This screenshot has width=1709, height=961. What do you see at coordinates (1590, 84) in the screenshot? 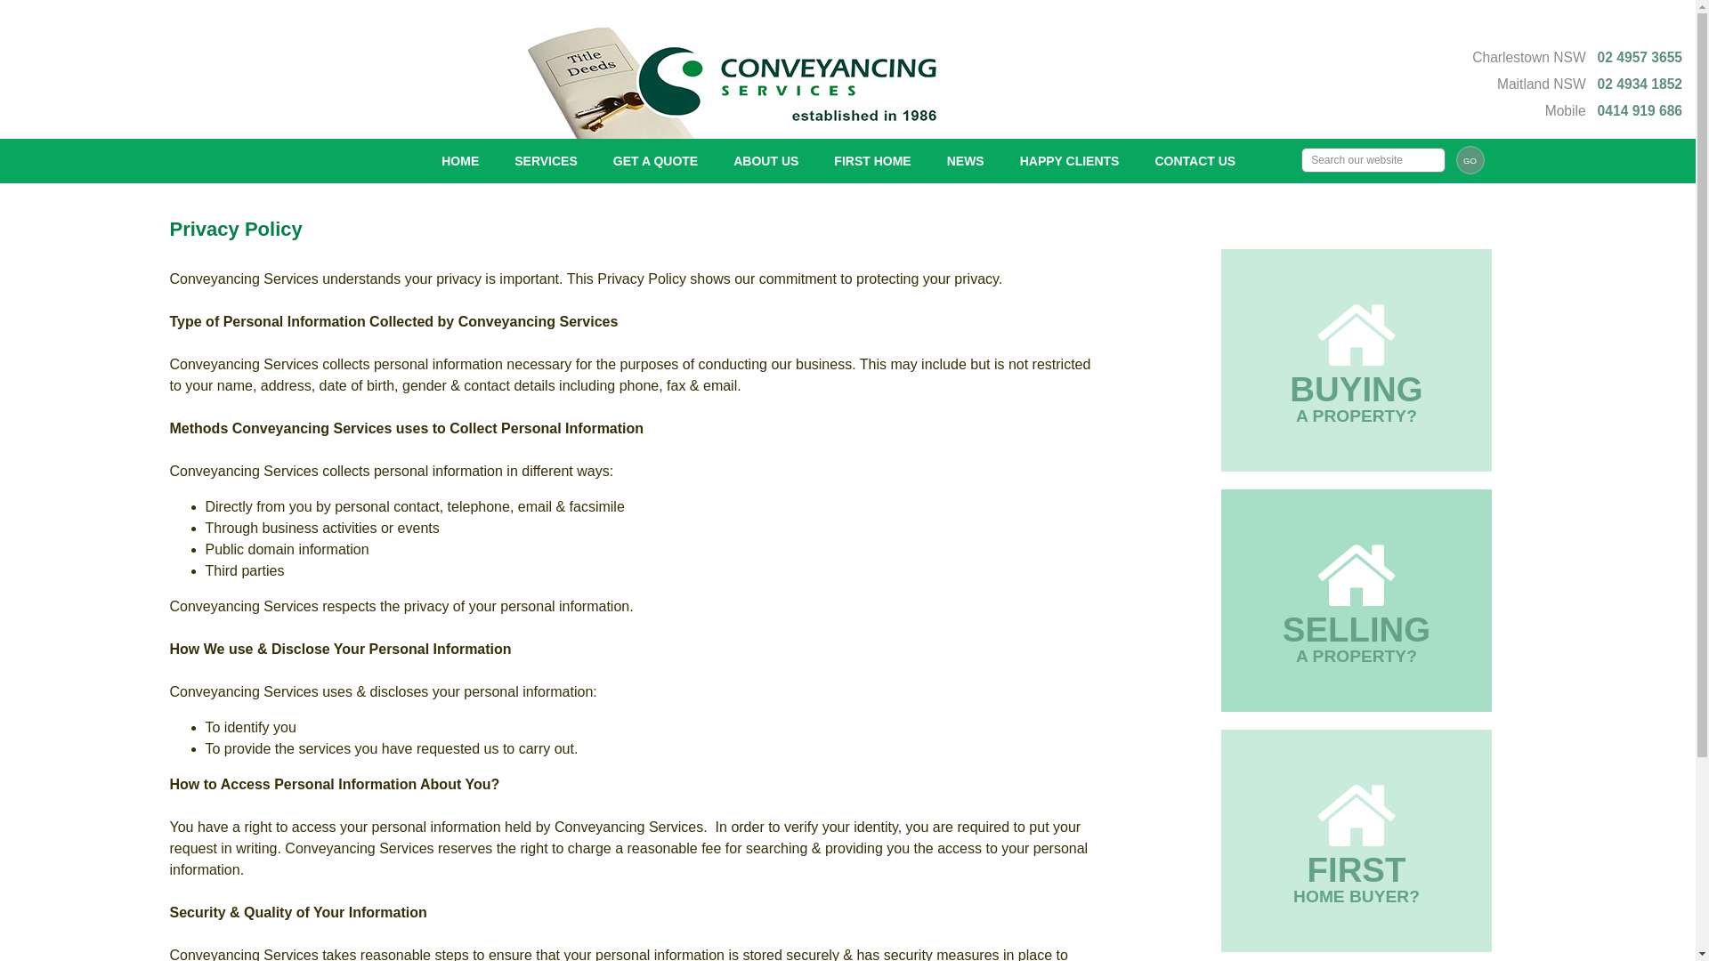
I see `Maitland NSW   02 4934 1852` at bounding box center [1590, 84].